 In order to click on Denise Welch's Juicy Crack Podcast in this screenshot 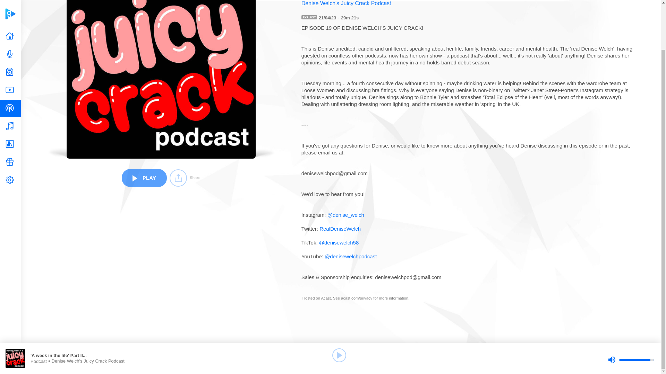, I will do `click(470, 3)`.